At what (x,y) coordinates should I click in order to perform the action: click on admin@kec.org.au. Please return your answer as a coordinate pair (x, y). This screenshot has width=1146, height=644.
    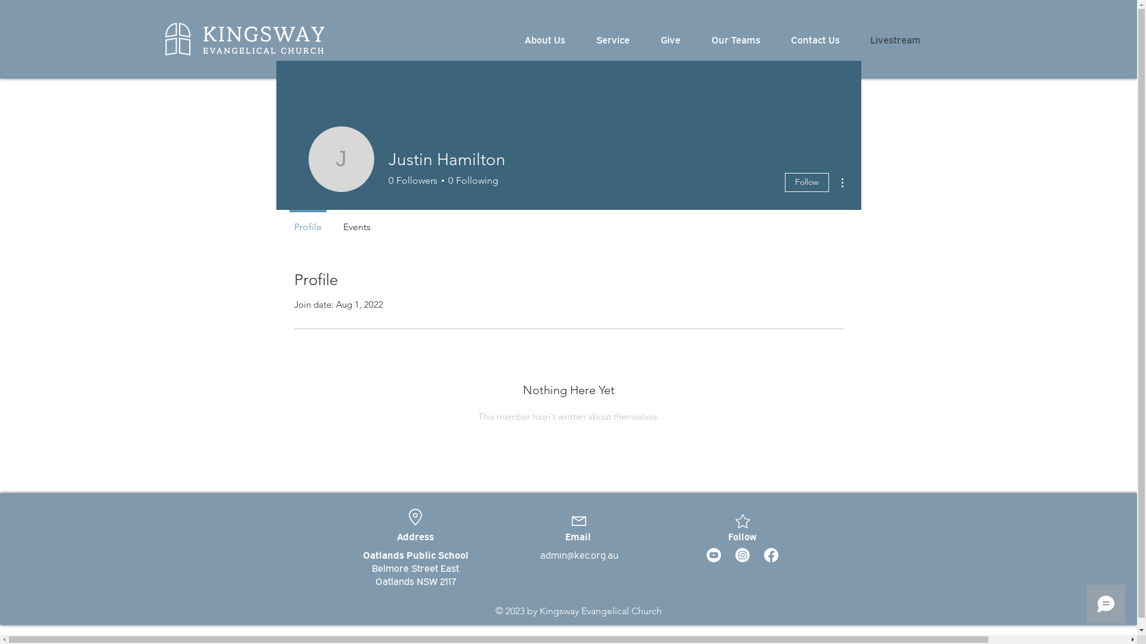
    Looking at the image, I should click on (579, 555).